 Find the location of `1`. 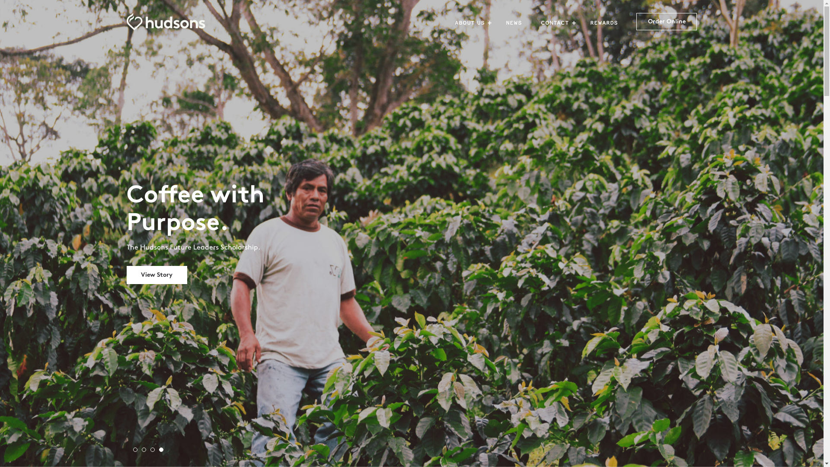

1 is located at coordinates (137, 452).